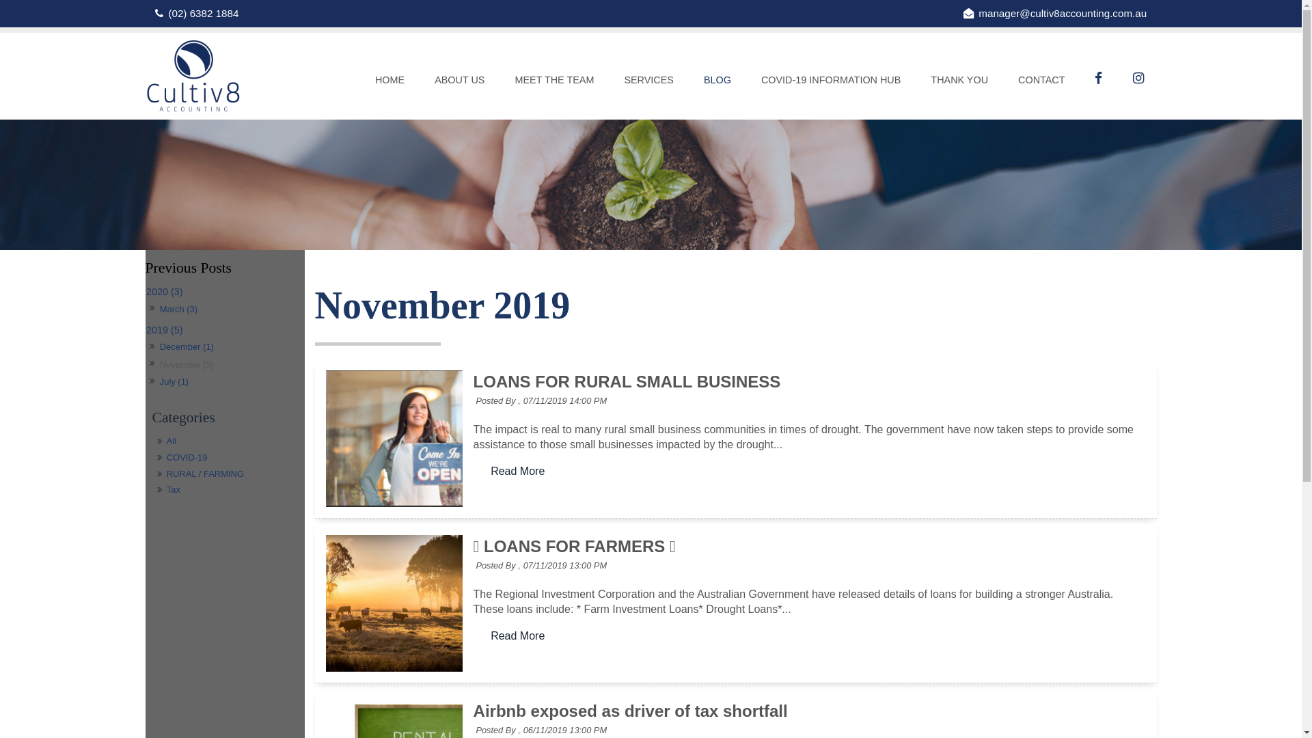  What do you see at coordinates (459, 81) in the screenshot?
I see `ABOUT US` at bounding box center [459, 81].